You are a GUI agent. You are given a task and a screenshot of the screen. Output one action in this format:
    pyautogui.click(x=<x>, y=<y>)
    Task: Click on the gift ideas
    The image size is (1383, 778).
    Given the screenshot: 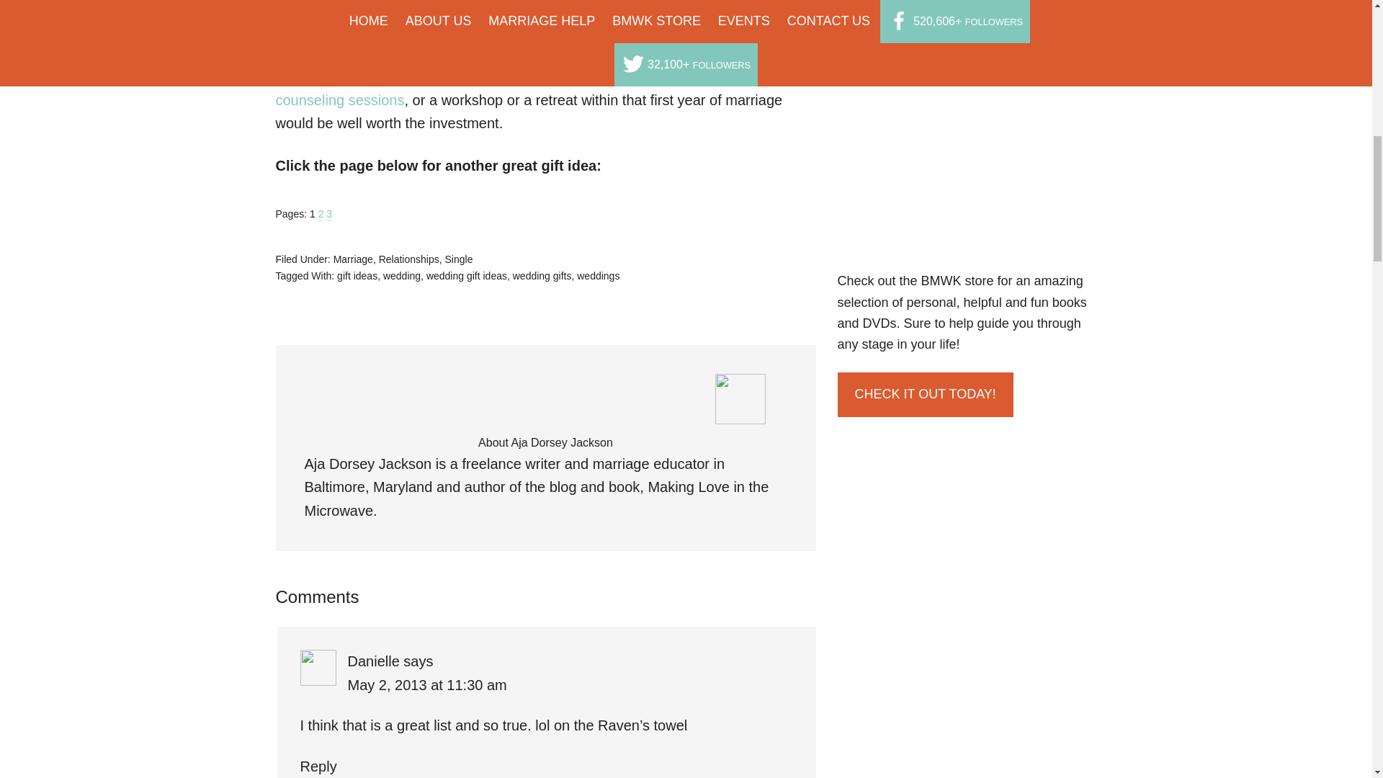 What is the action you would take?
    pyautogui.click(x=357, y=275)
    